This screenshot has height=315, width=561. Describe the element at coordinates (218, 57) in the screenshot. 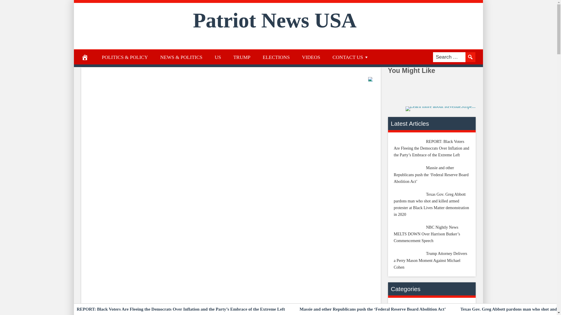

I see `US` at that location.